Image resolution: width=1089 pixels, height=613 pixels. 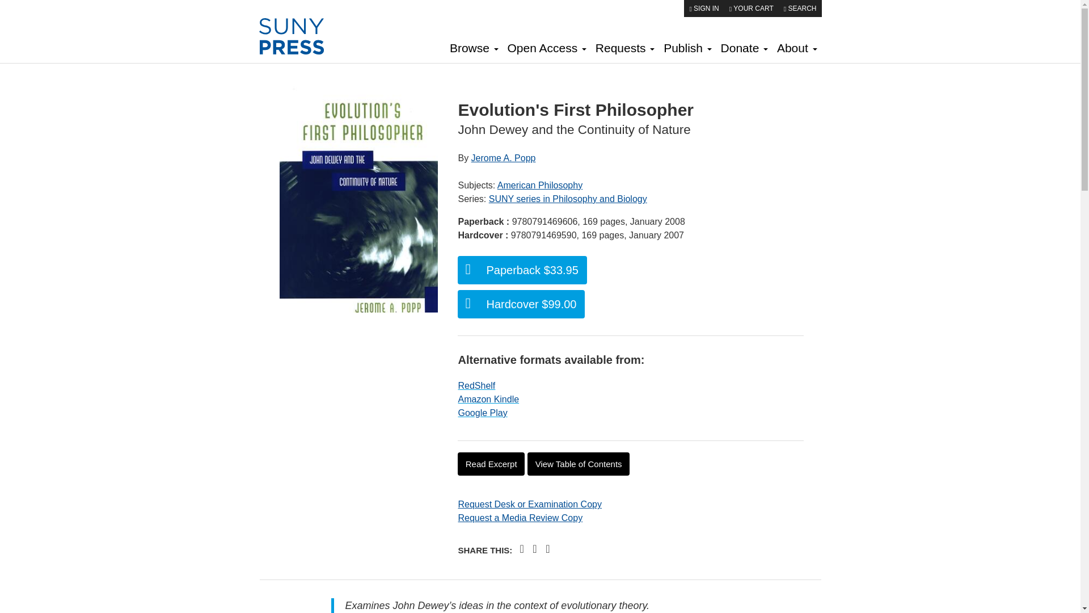 I want to click on Publish, so click(x=687, y=49).